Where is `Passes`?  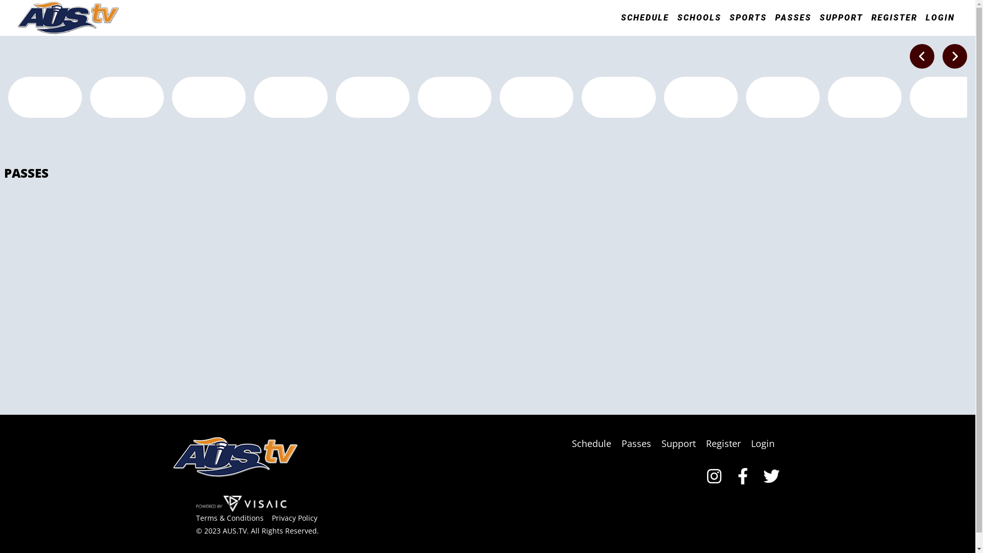 Passes is located at coordinates (640, 29).